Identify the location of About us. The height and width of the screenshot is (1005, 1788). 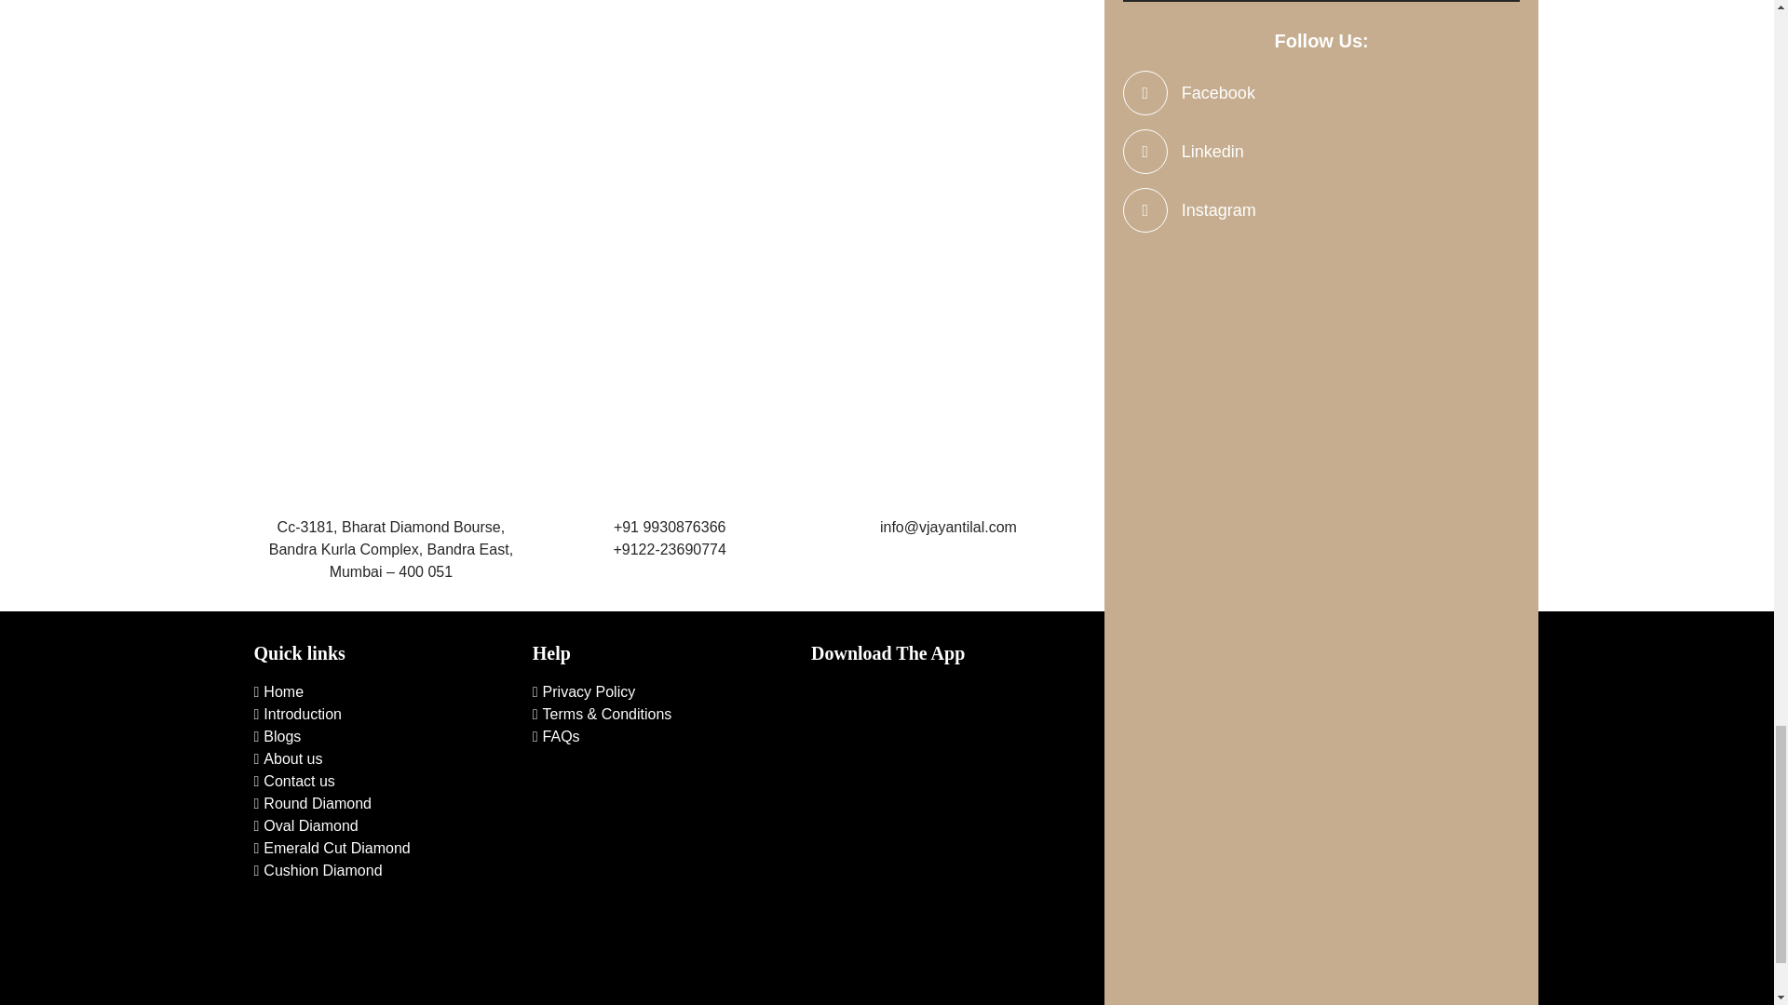
(287, 758).